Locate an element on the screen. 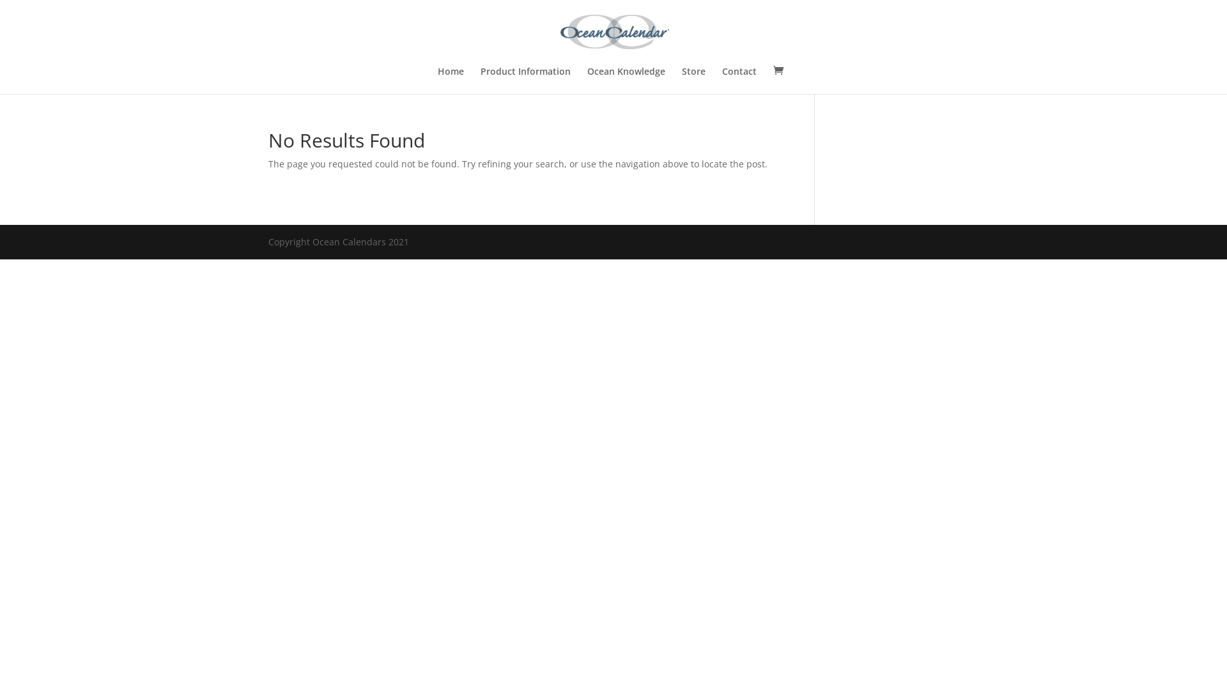 Image resolution: width=1227 pixels, height=690 pixels. Contact is located at coordinates (739, 80).